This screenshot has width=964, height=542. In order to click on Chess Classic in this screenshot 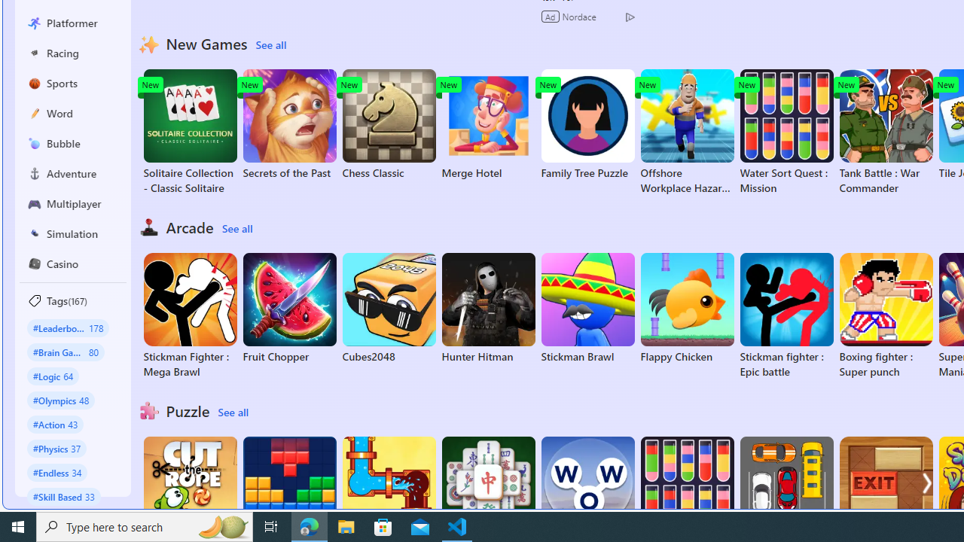, I will do `click(389, 125)`.